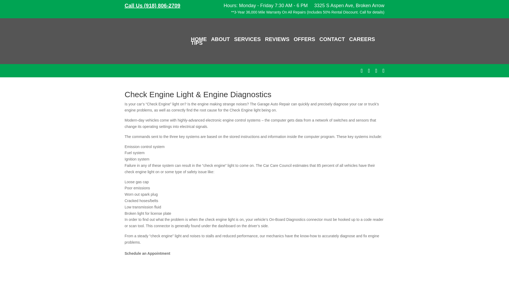 Image resolution: width=509 pixels, height=286 pixels. I want to click on OFFERS, so click(304, 39).